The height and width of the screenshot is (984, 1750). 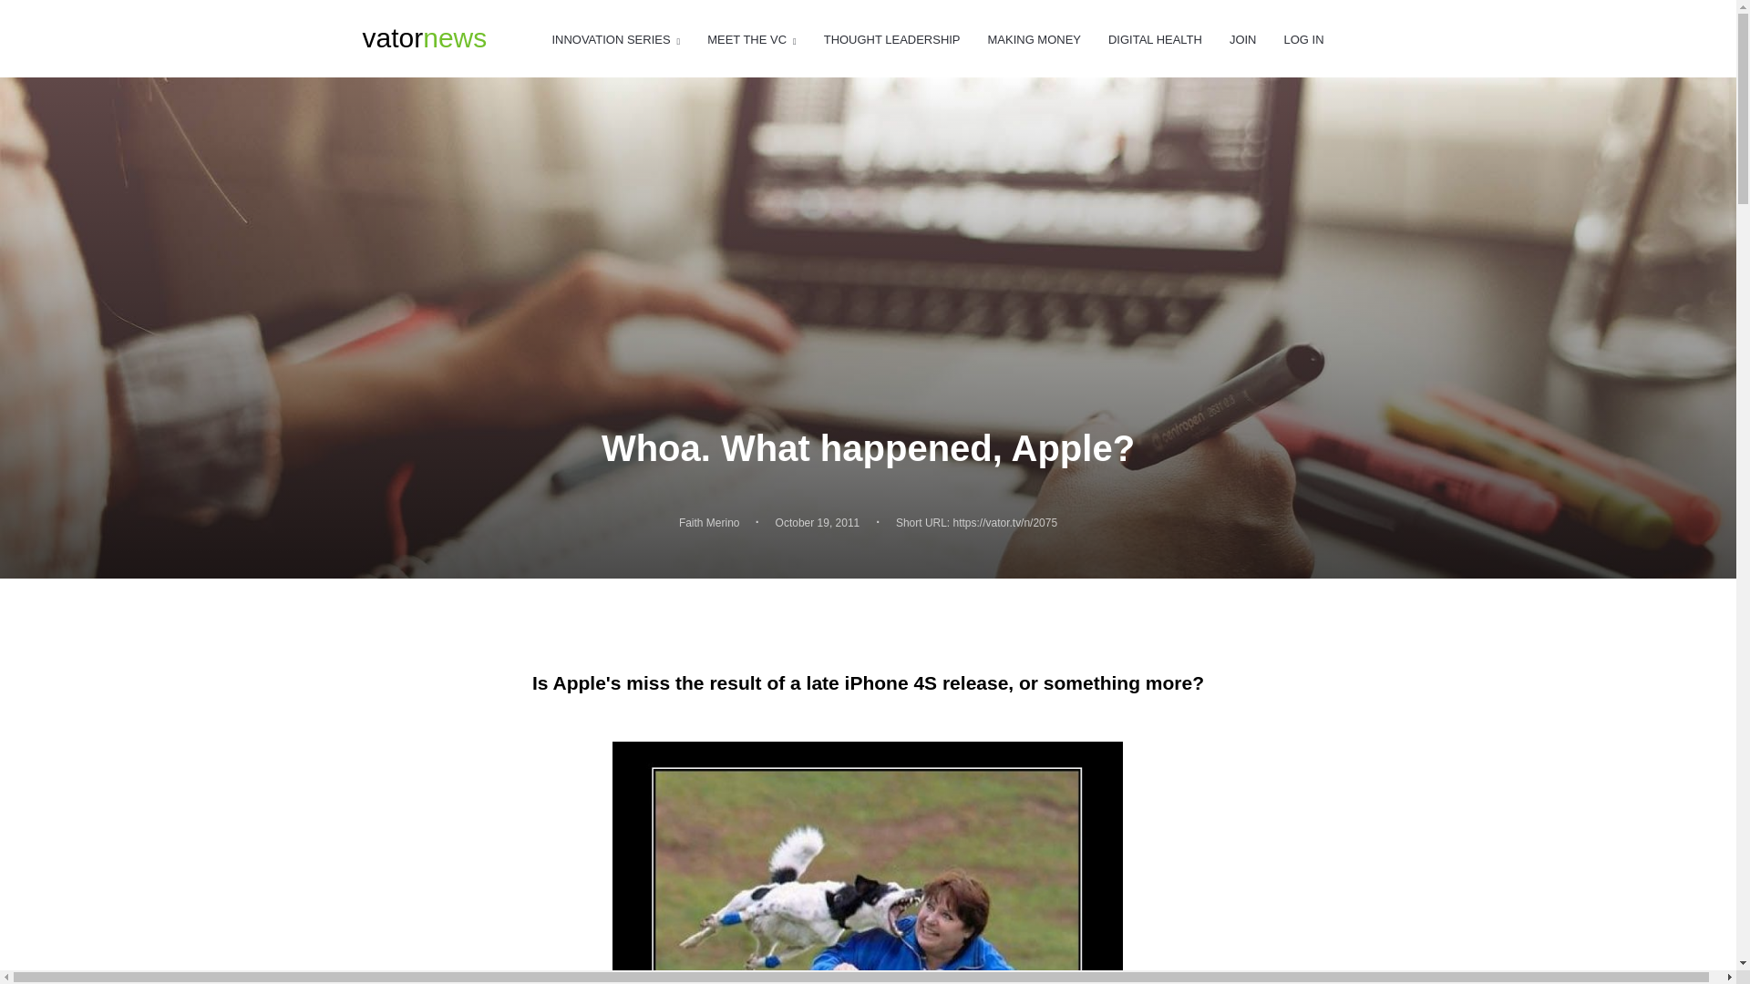 I want to click on DIGITAL HEALTH, so click(x=709, y=523).